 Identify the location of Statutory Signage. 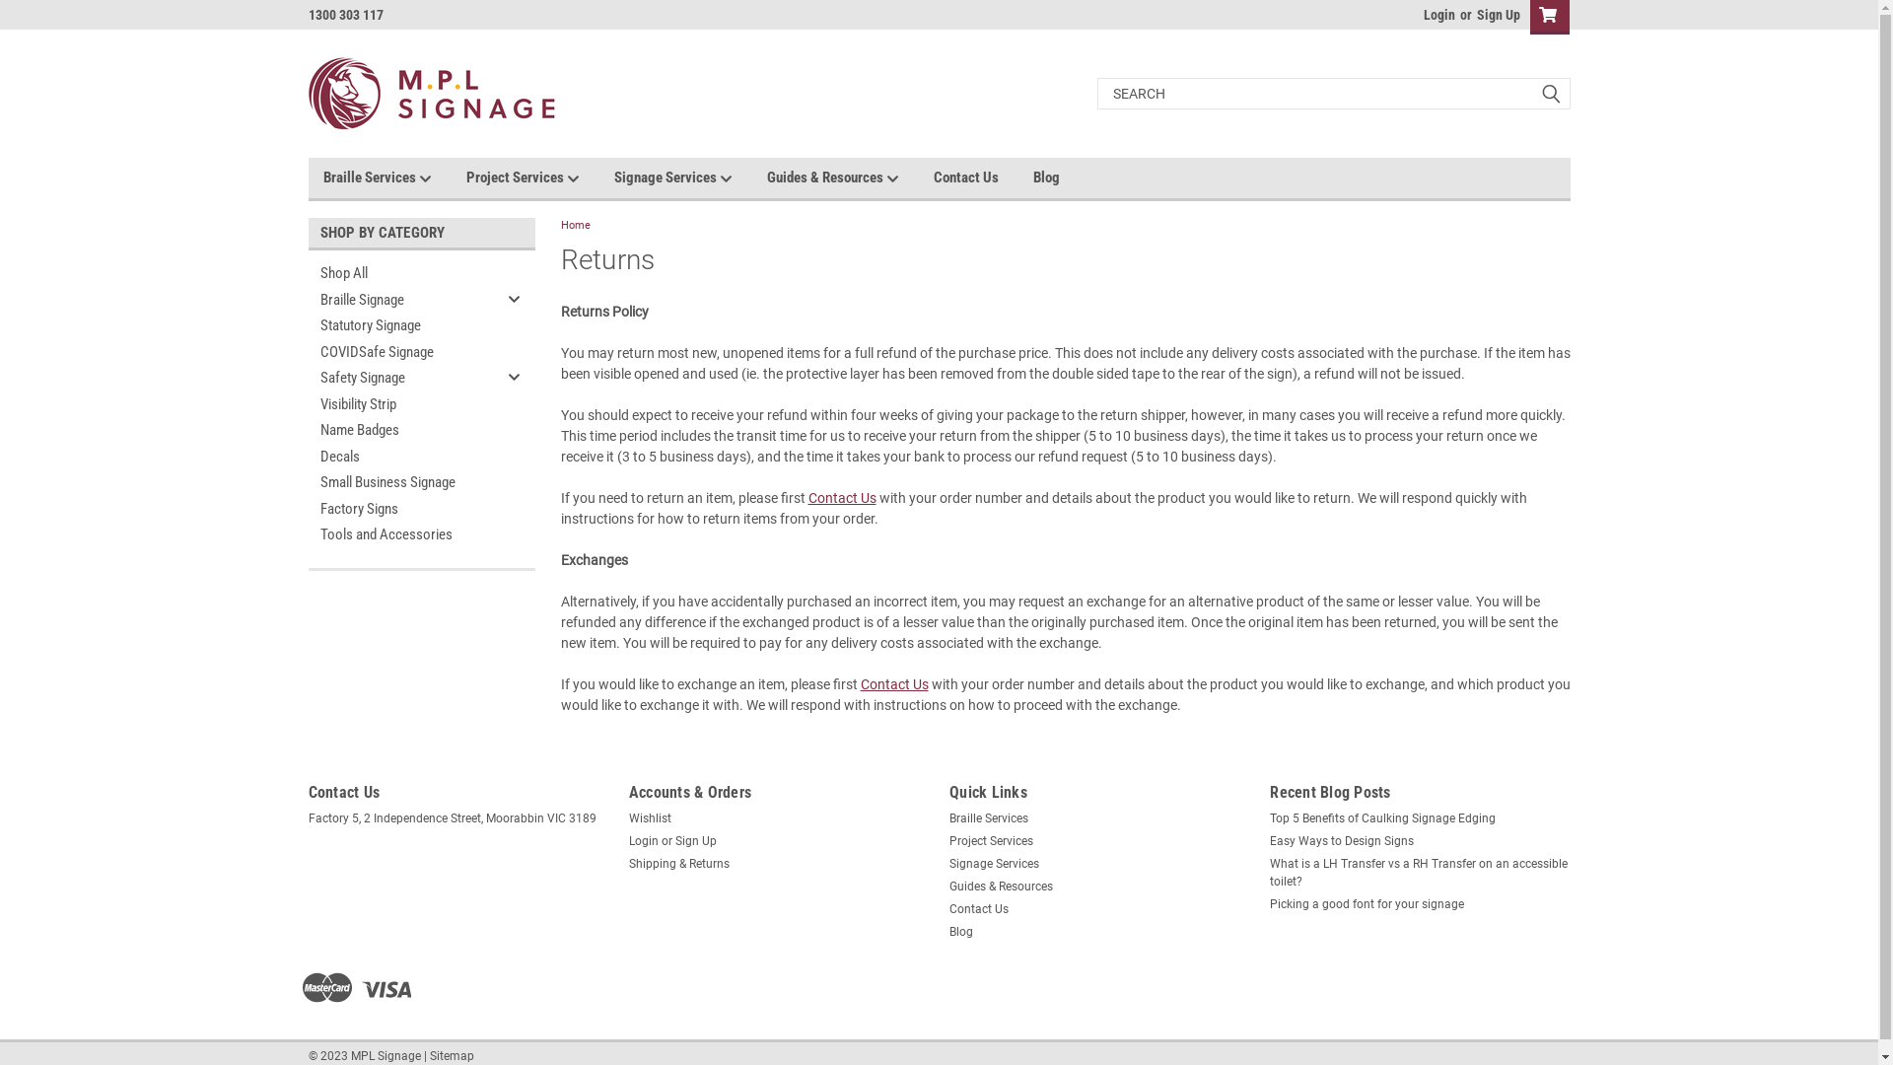
(404, 325).